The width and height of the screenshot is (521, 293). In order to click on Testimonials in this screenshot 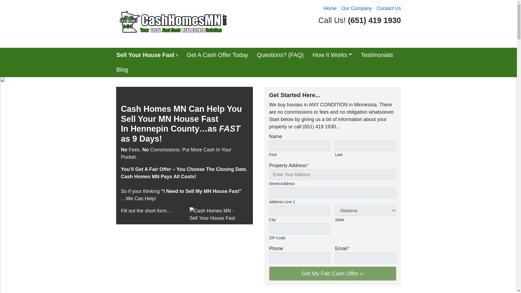, I will do `click(377, 55)`.